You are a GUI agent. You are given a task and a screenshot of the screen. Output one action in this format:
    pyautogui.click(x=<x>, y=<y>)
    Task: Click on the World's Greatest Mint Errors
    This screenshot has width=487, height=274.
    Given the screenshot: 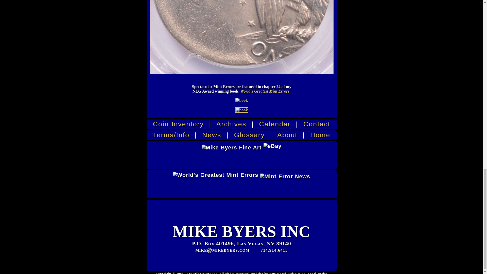 What is the action you would take?
    pyautogui.click(x=265, y=91)
    